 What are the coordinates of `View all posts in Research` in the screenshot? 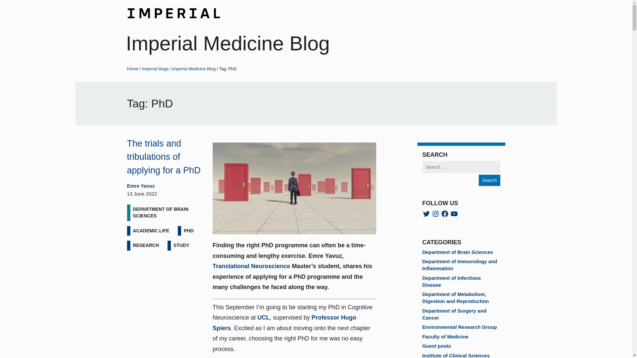 It's located at (146, 245).